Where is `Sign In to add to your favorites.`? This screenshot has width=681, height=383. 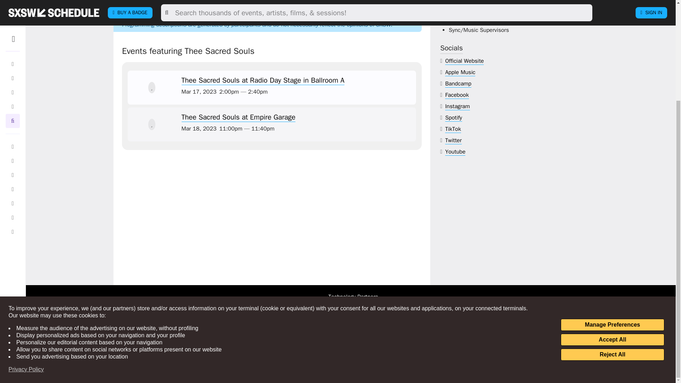 Sign In to add to your favorites. is located at coordinates (152, 88).